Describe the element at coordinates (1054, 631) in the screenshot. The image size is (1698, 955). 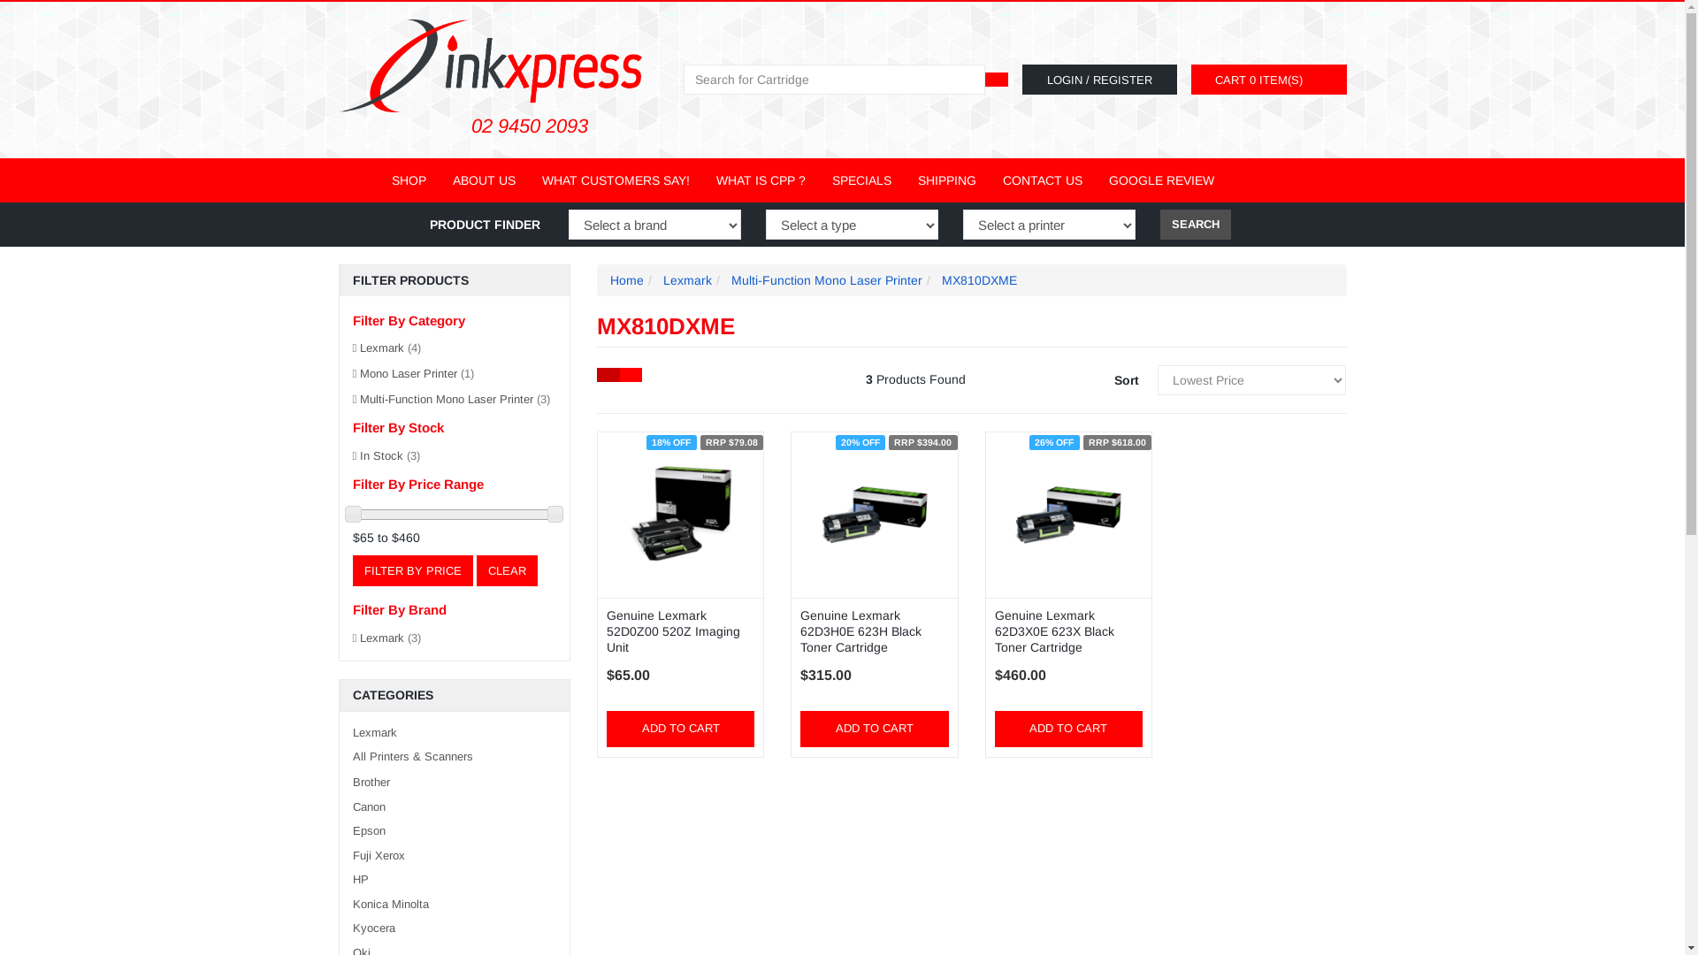
I see `Genuine Lexmark 62D3X0E 623X Black Toner Cartridge` at that location.